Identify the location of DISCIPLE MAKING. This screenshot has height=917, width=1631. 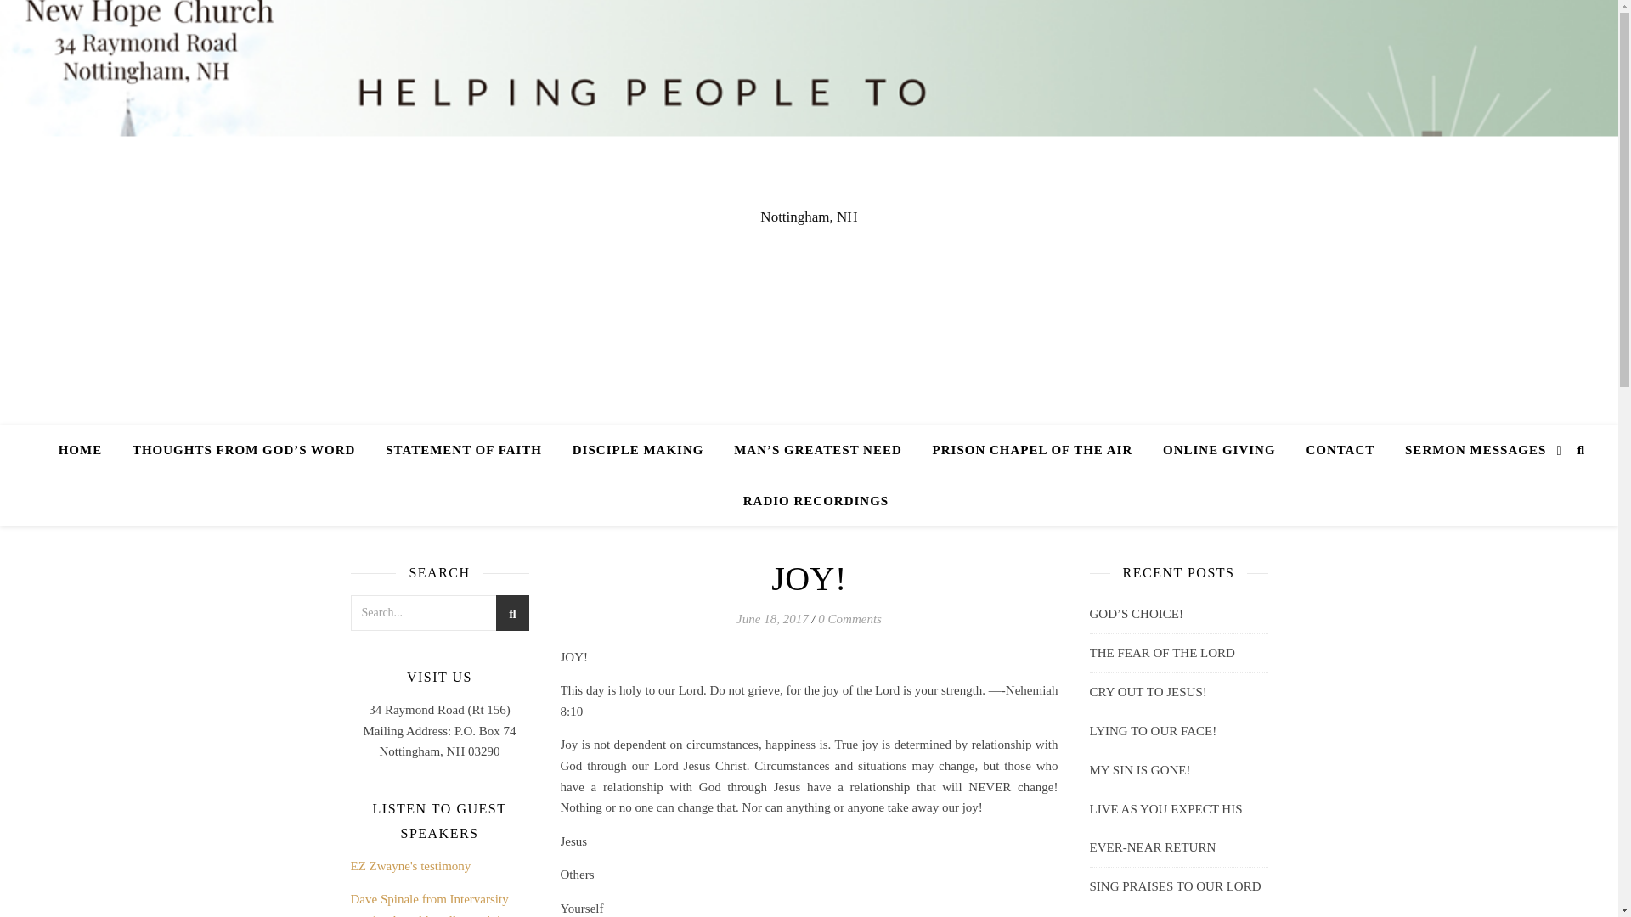
(638, 450).